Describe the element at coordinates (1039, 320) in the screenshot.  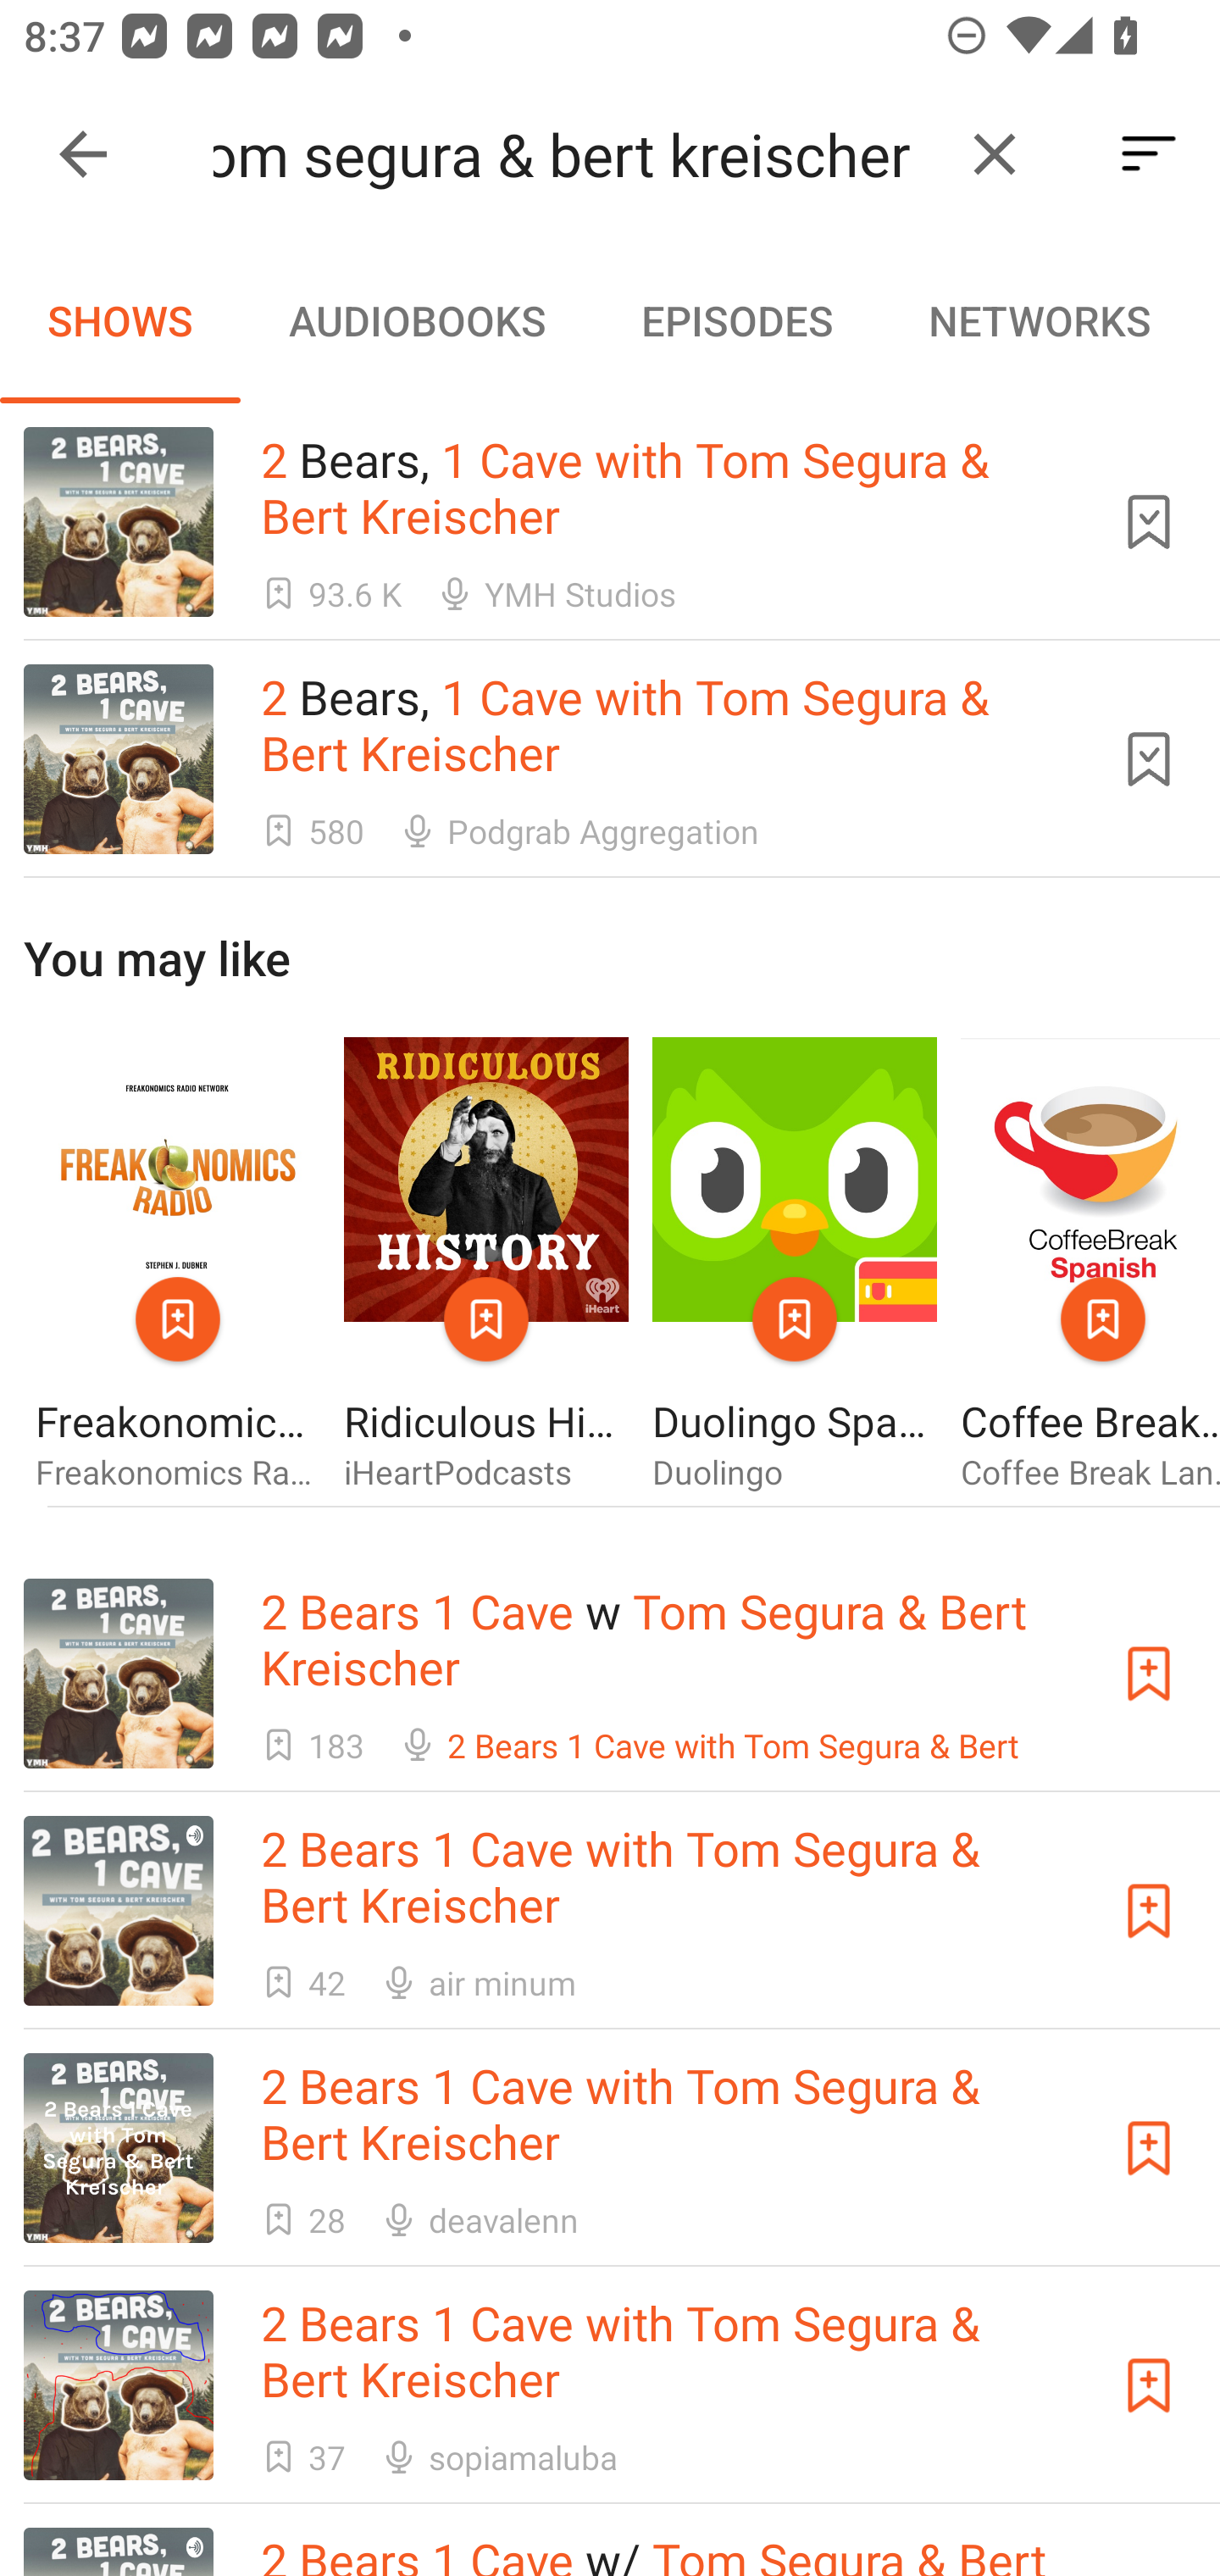
I see `NETWORKS` at that location.